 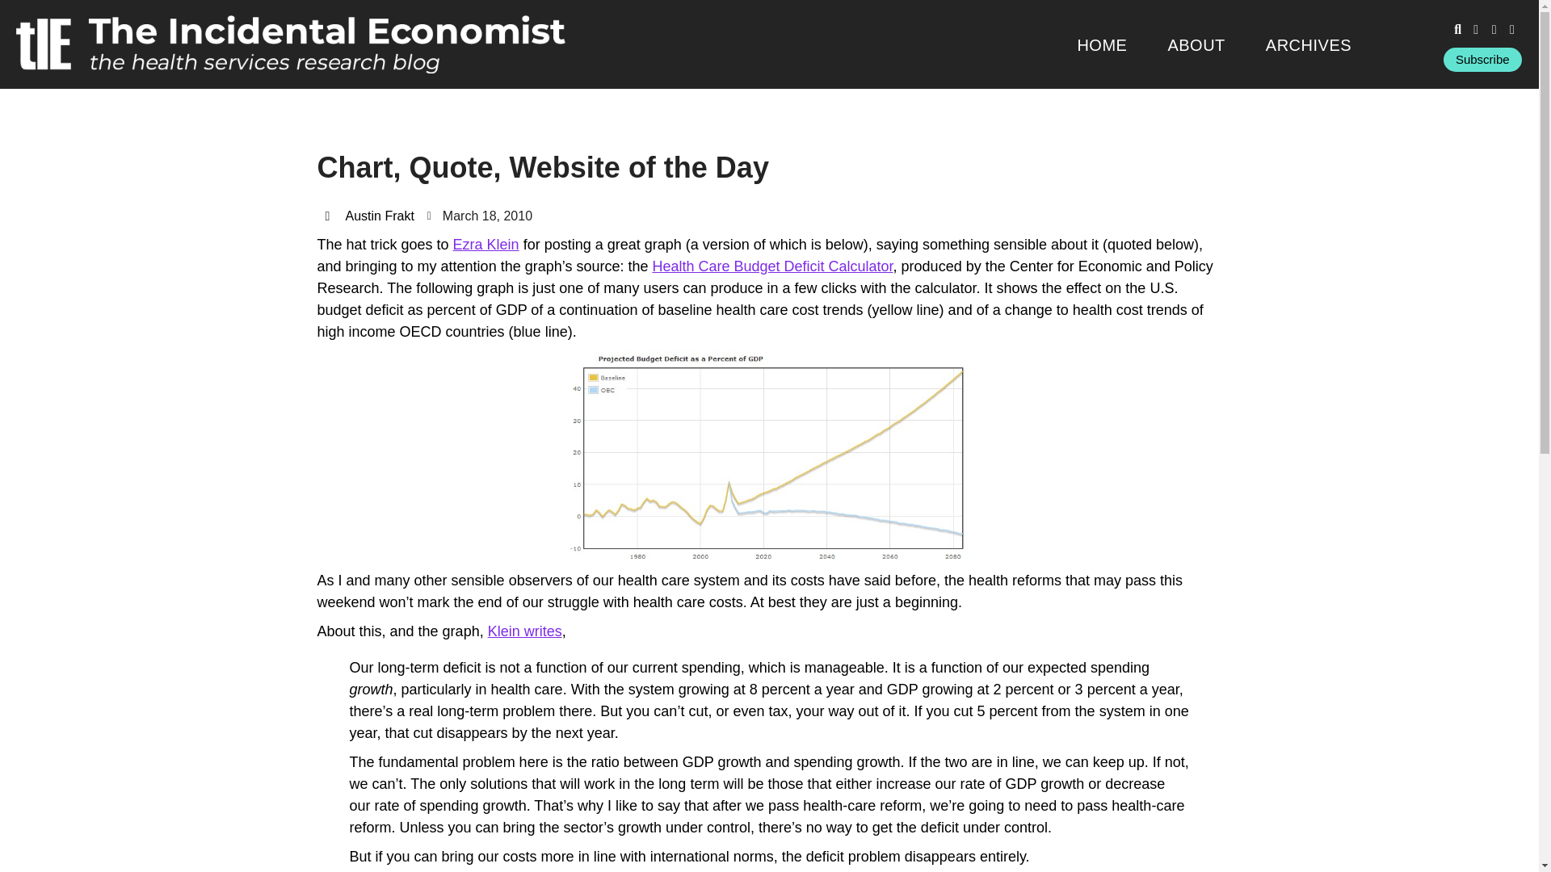 What do you see at coordinates (1482, 60) in the screenshot?
I see `Subscribe` at bounding box center [1482, 60].